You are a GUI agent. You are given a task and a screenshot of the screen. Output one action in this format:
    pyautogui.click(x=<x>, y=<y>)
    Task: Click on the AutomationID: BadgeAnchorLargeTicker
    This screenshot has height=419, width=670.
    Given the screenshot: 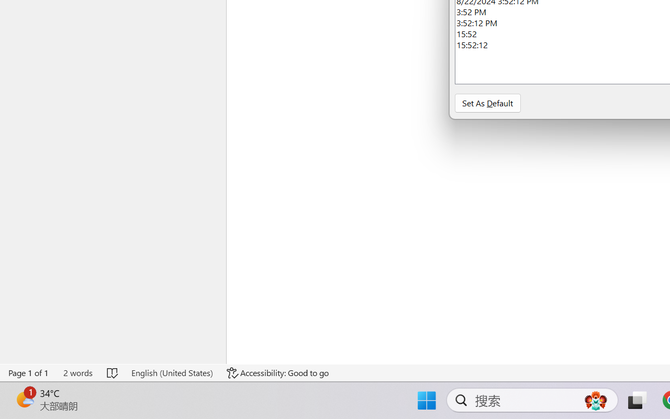 What is the action you would take?
    pyautogui.click(x=24, y=399)
    